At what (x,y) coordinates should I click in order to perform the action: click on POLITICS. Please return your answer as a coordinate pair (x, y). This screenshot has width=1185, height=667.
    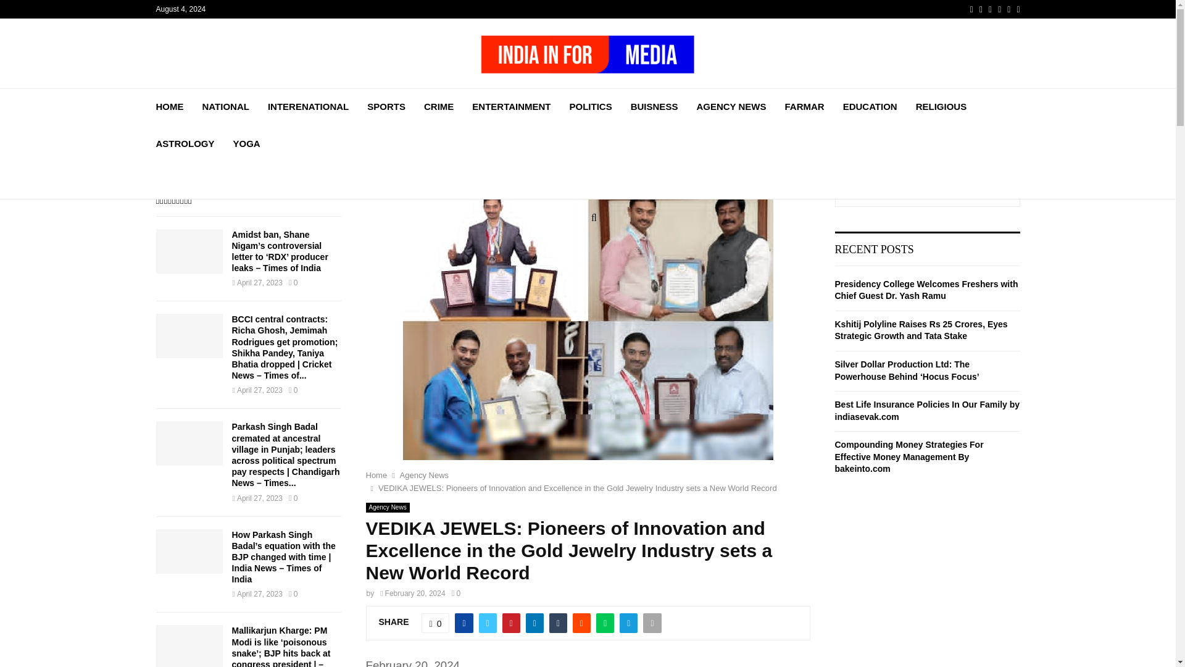
    Looking at the image, I should click on (591, 106).